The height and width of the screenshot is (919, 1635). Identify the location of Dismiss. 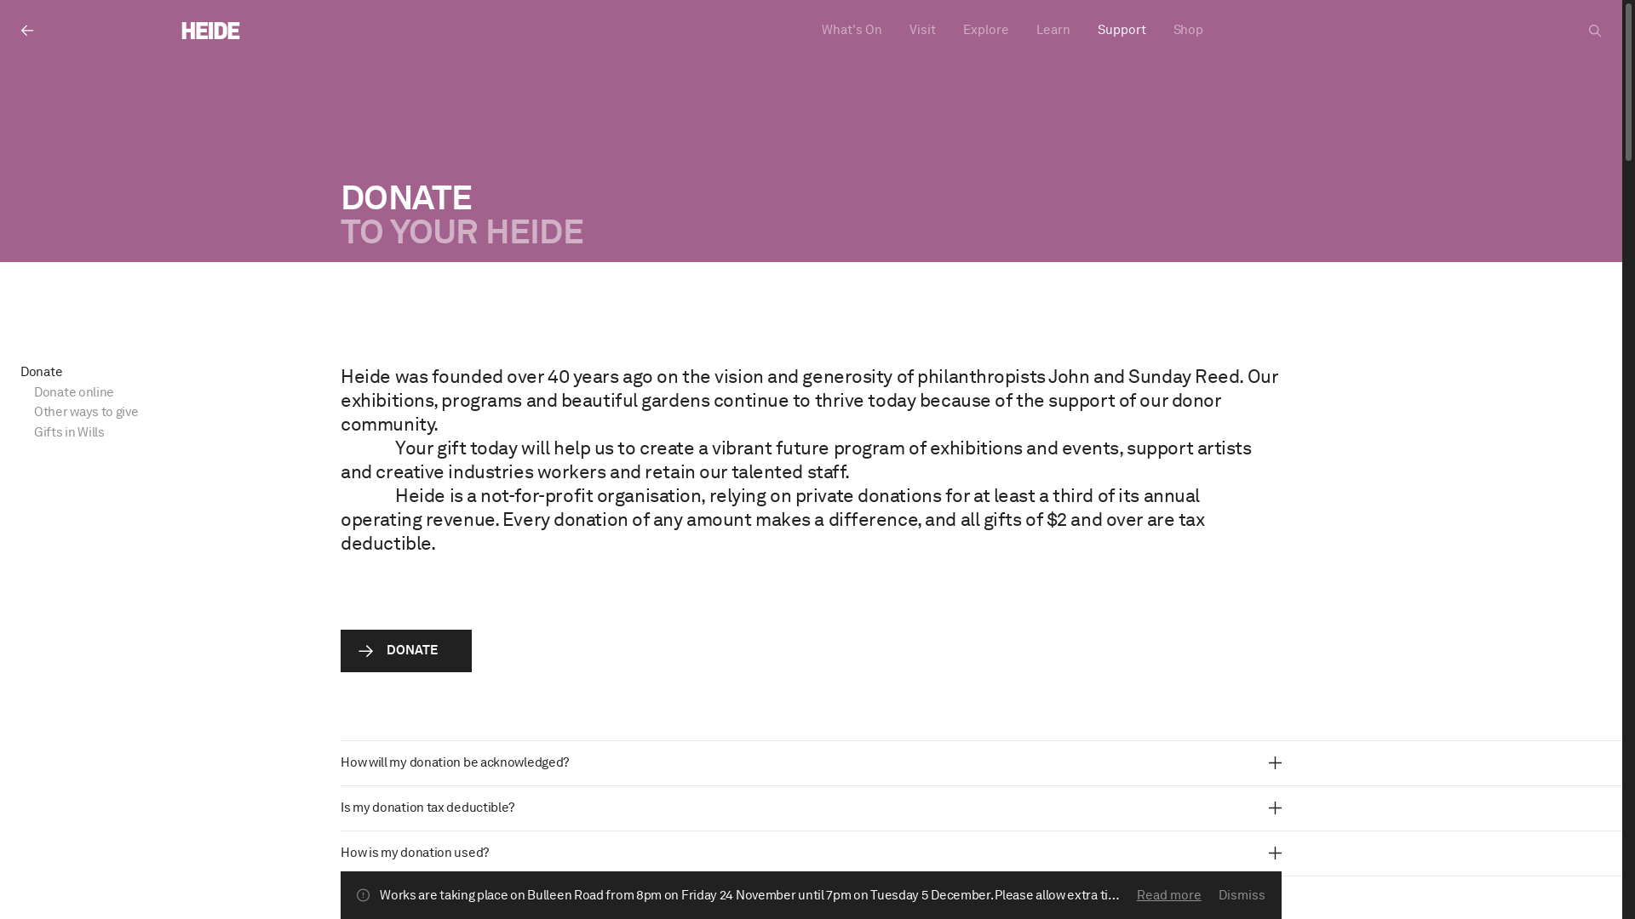
(1242, 896).